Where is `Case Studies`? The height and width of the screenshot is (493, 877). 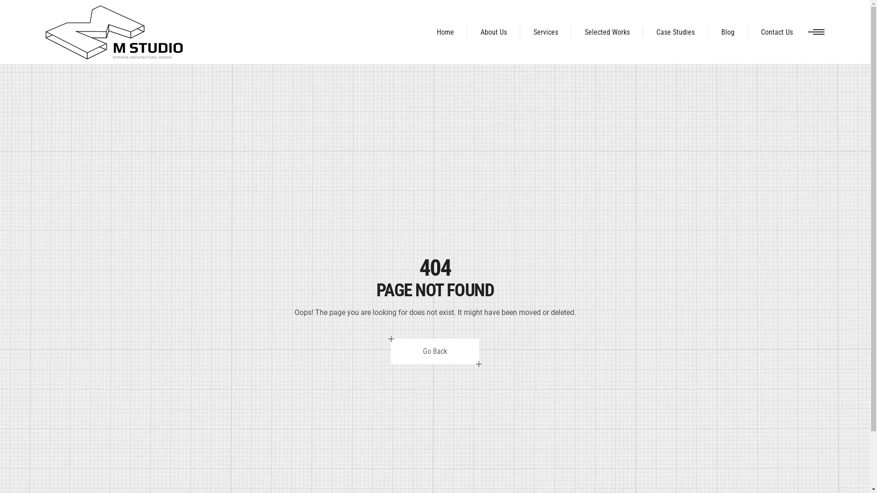 Case Studies is located at coordinates (676, 32).